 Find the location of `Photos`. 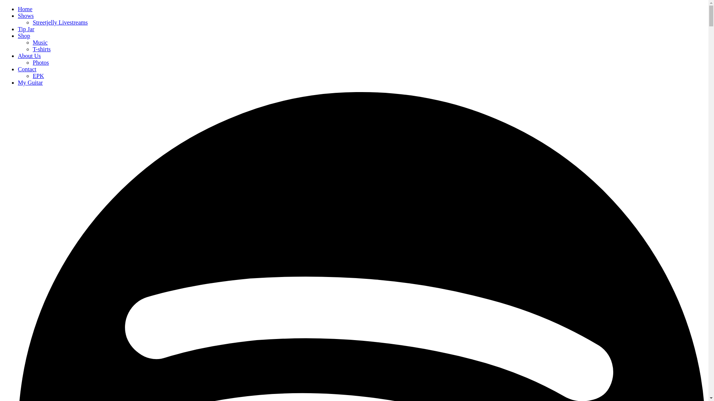

Photos is located at coordinates (41, 62).